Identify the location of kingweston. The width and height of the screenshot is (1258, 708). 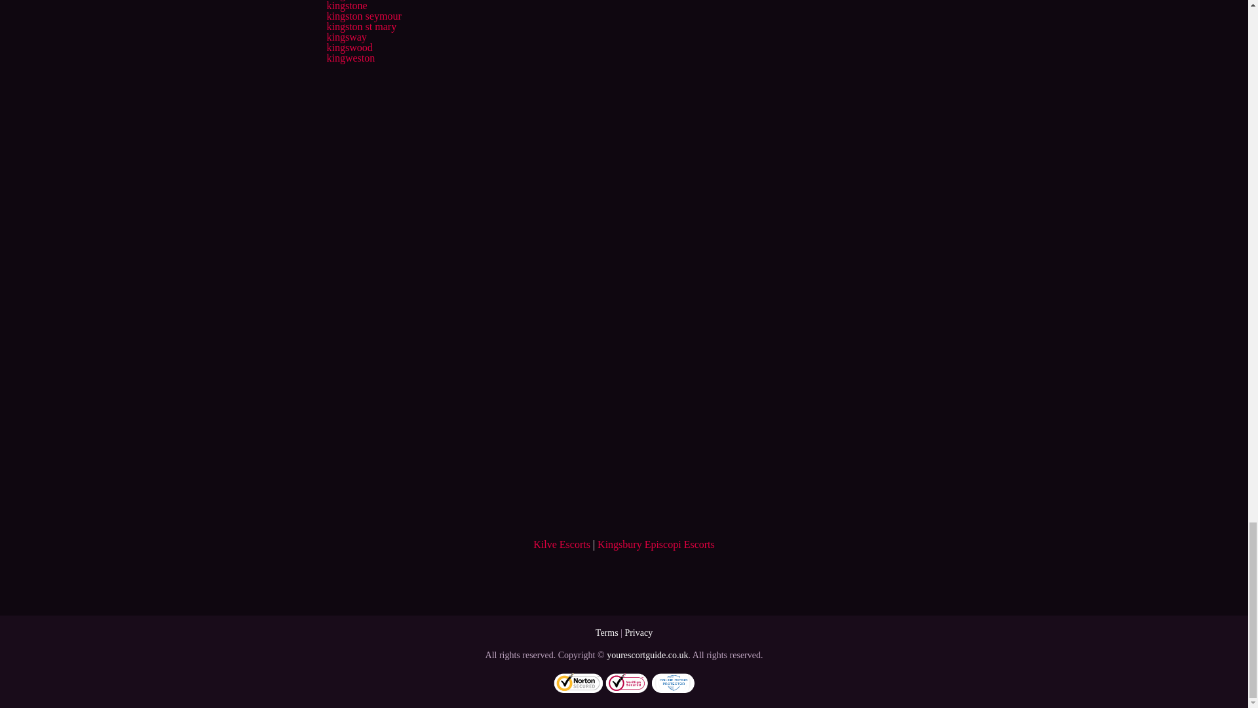
(350, 58).